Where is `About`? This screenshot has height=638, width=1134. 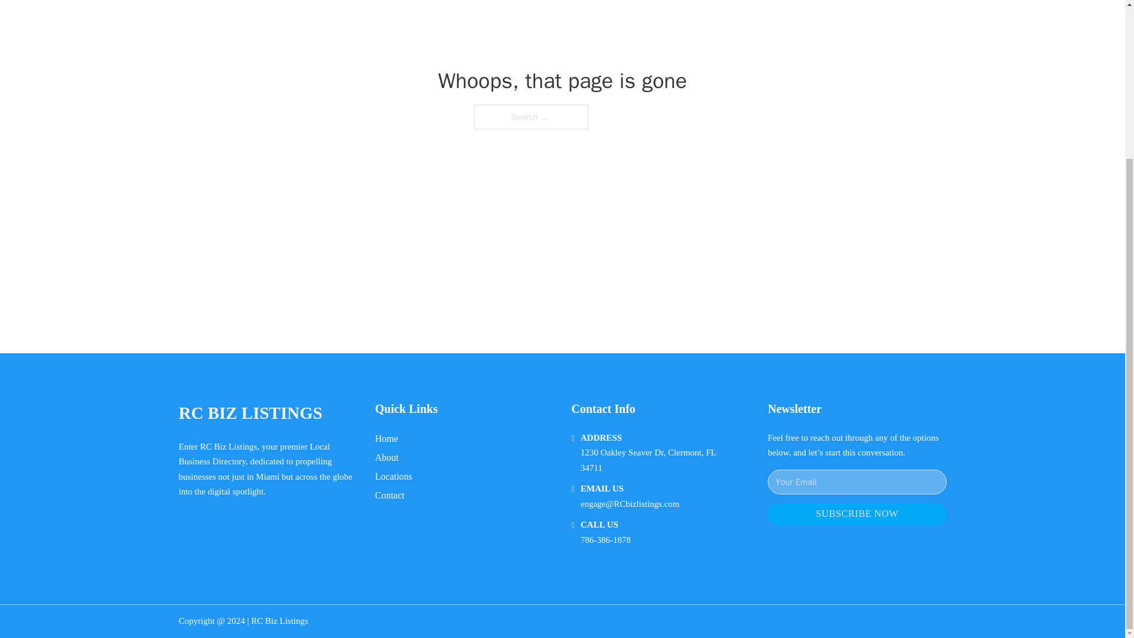
About is located at coordinates (387, 457).